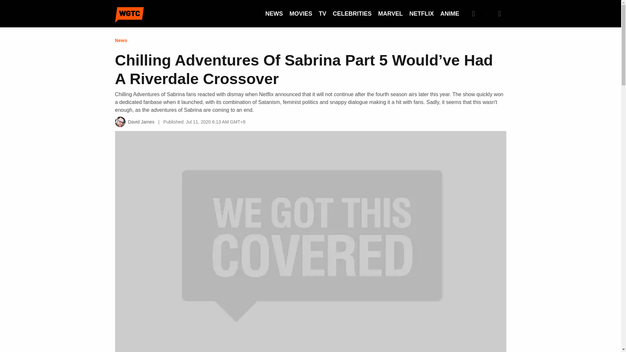  Describe the element at coordinates (499, 13) in the screenshot. I see `Expand Menu` at that location.